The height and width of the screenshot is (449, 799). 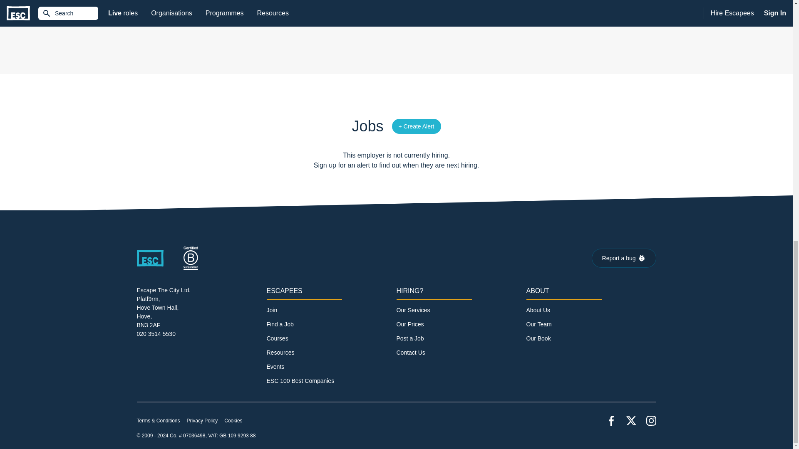 I want to click on 020 3514 5530, so click(x=156, y=333).